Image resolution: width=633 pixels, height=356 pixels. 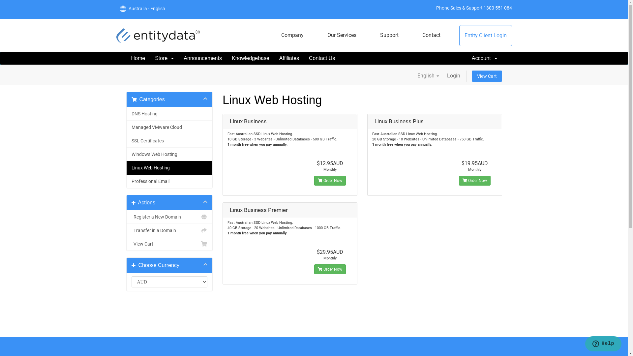 What do you see at coordinates (330, 181) in the screenshot?
I see `Order Now` at bounding box center [330, 181].